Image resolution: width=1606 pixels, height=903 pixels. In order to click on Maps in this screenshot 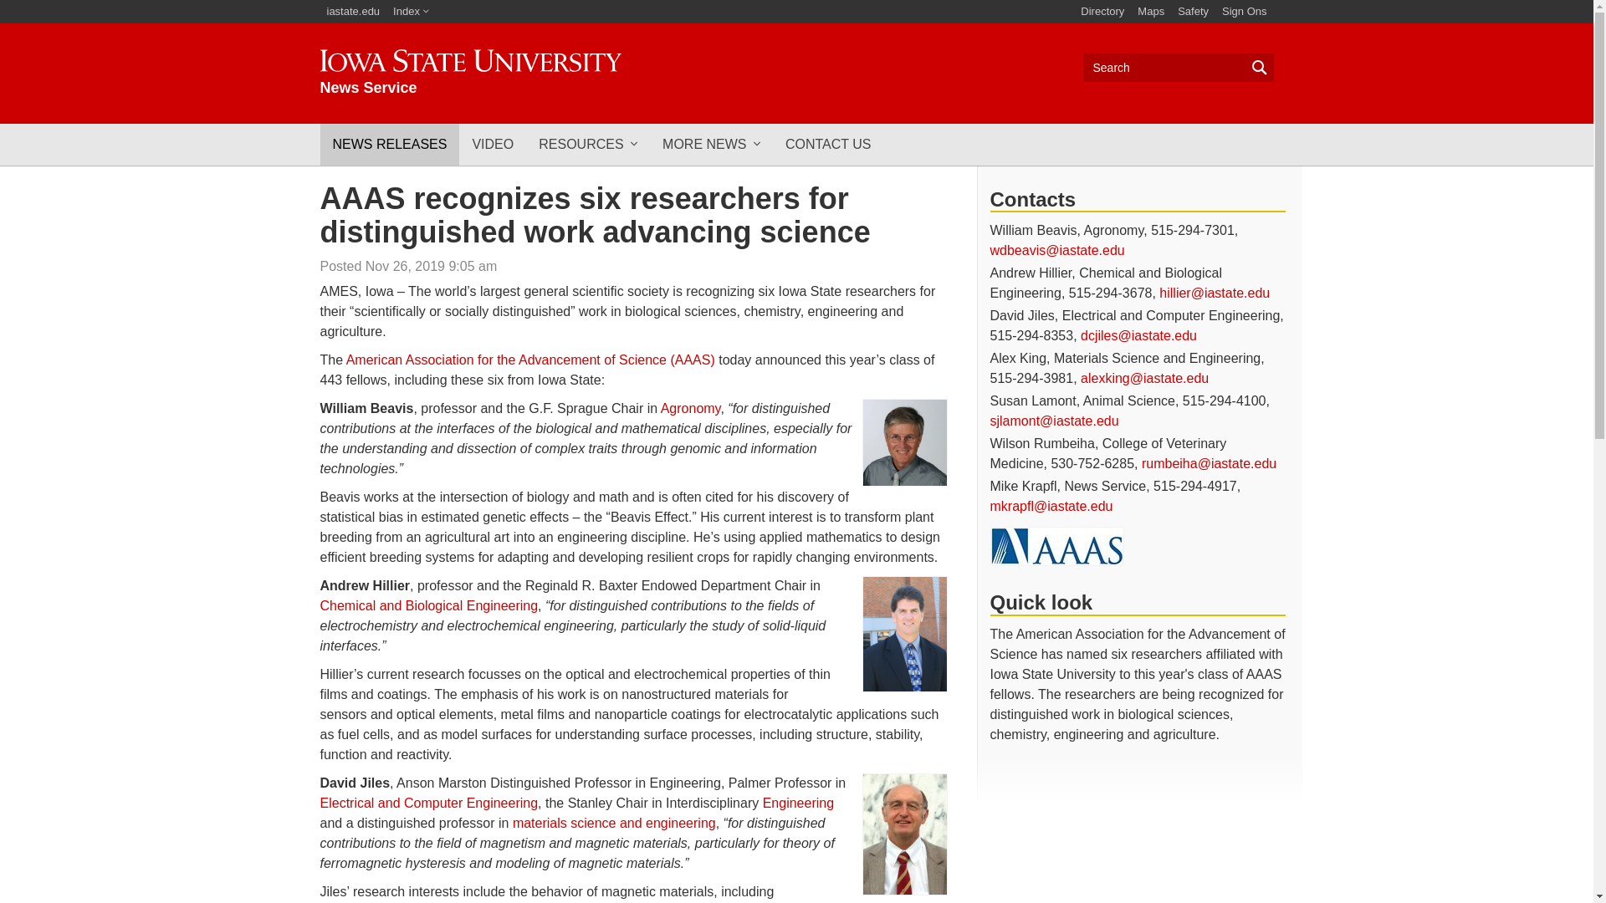, I will do `click(1150, 12)`.